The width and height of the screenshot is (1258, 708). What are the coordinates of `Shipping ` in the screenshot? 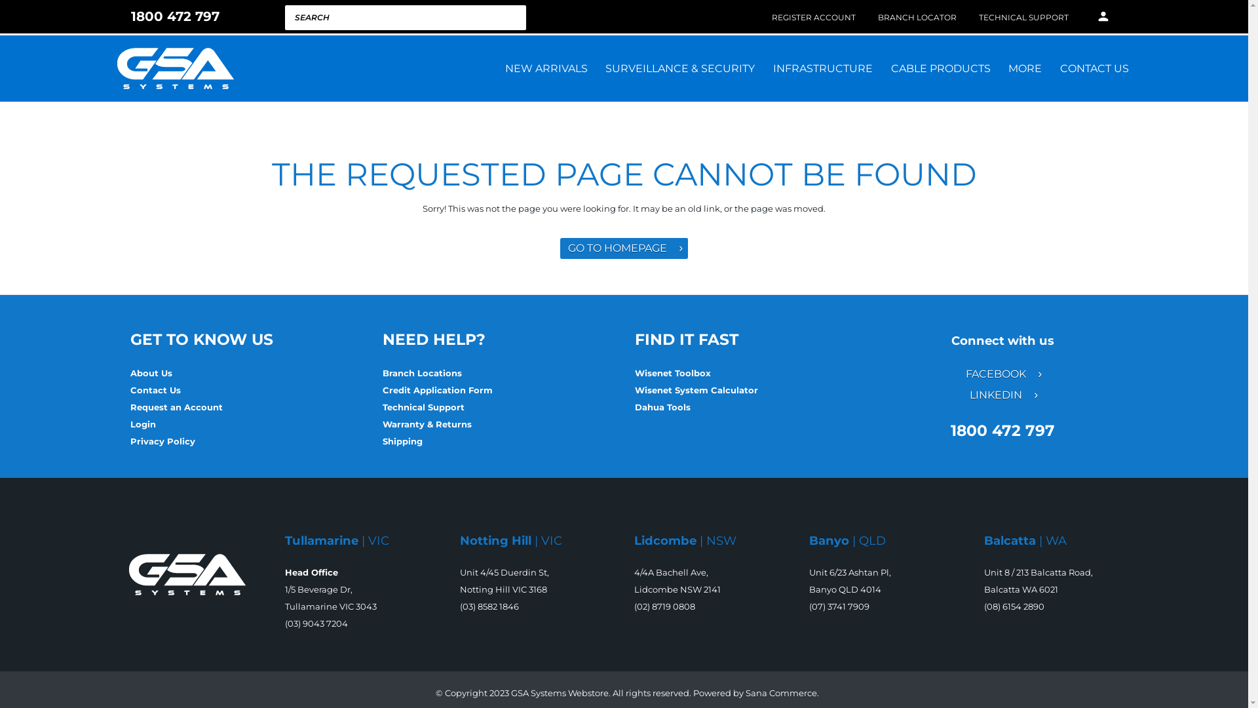 It's located at (404, 441).